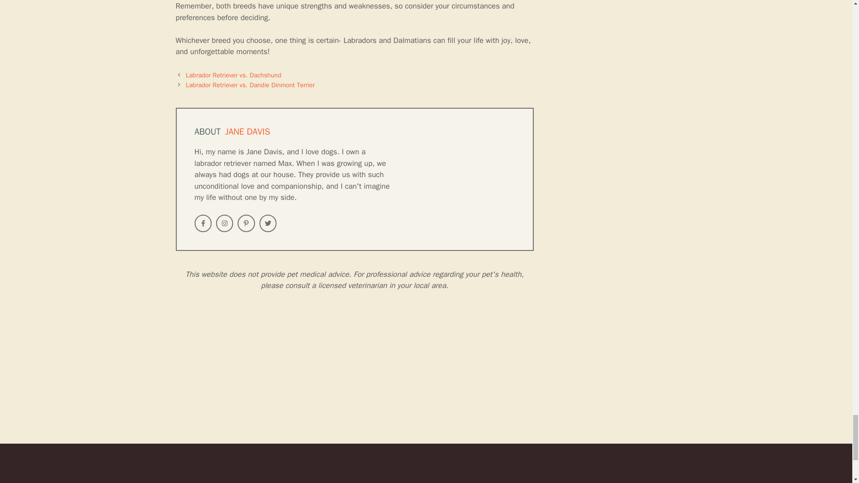 The width and height of the screenshot is (859, 483). I want to click on Brown Lab pinkish nose, so click(426, 377).